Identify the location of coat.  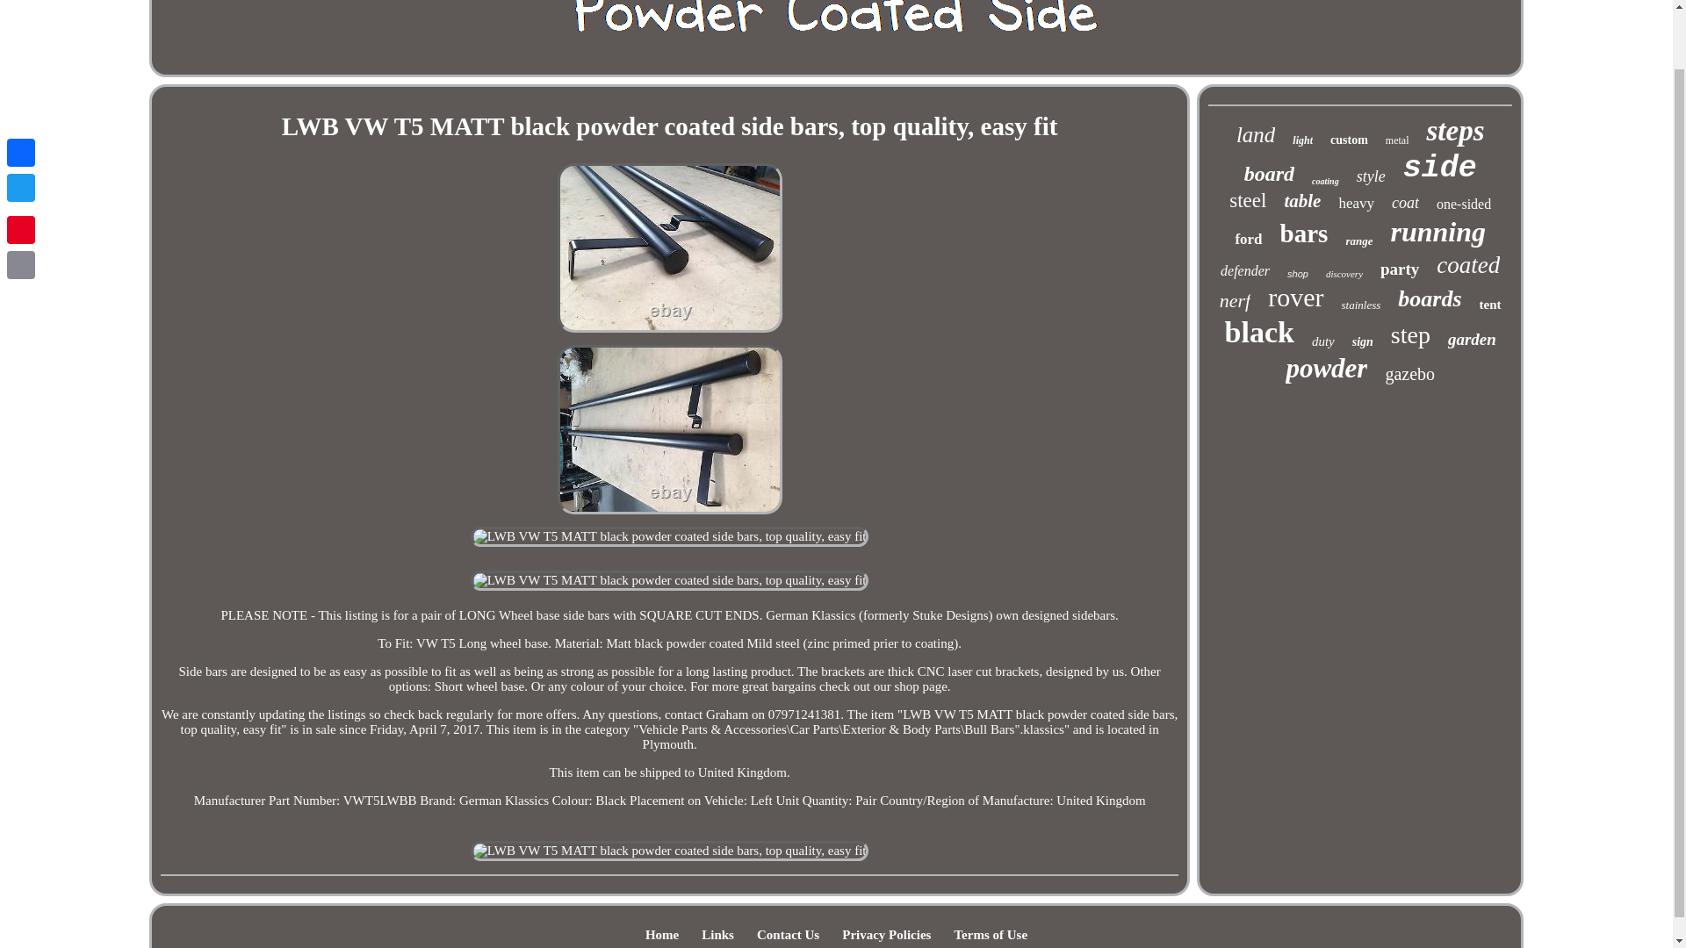
(1405, 203).